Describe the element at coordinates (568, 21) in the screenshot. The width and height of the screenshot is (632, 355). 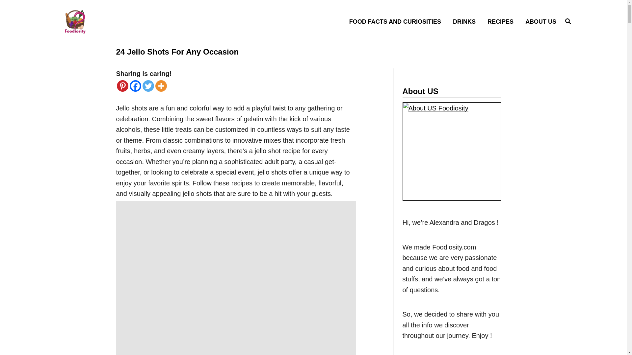
I see `Facebook` at that location.